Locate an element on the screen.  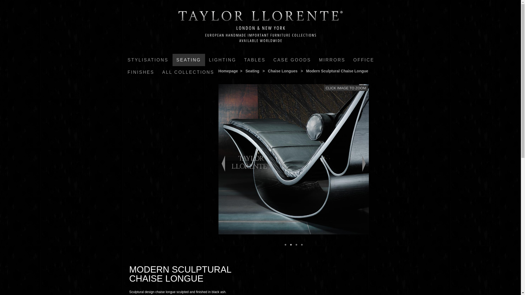
CASE GOODS is located at coordinates (293, 60).